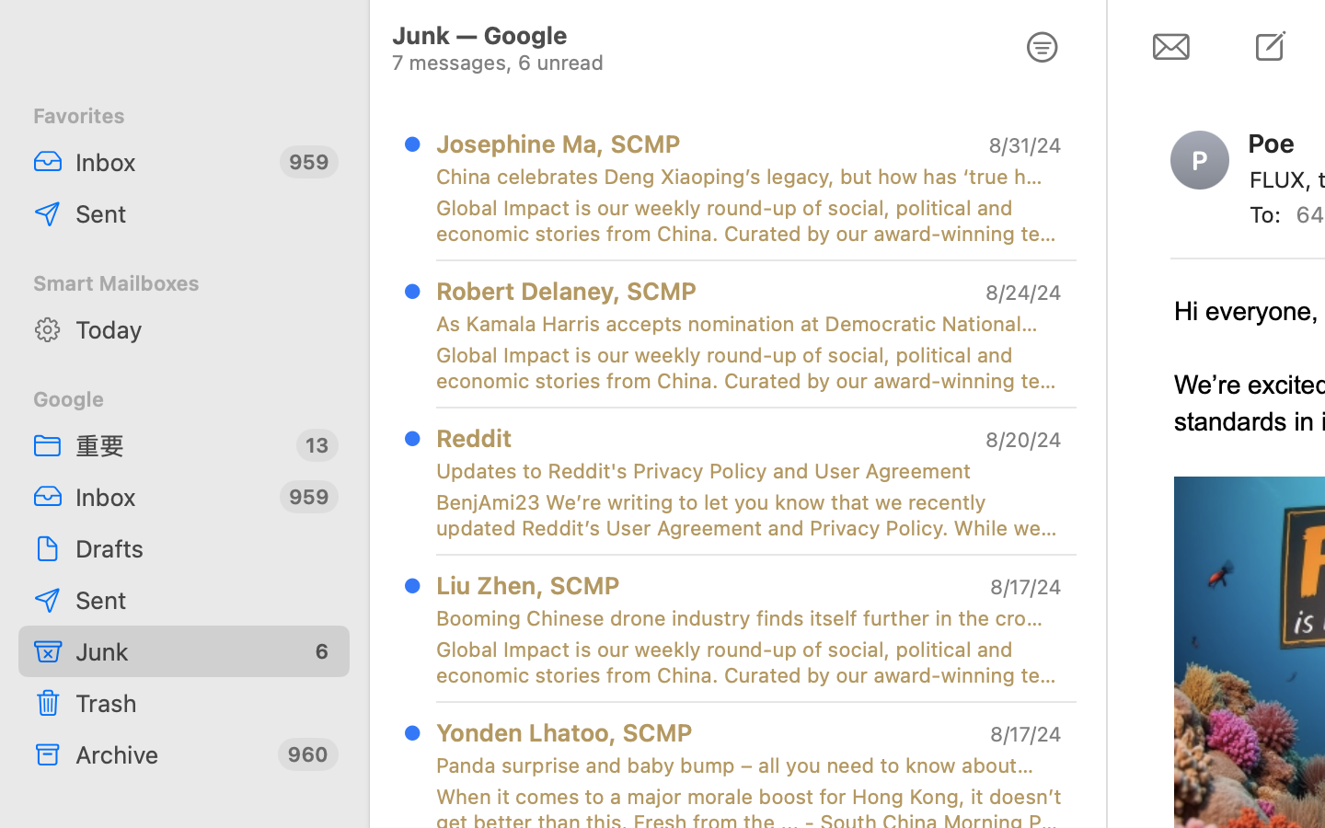 The width and height of the screenshot is (1325, 828). What do you see at coordinates (1043, 48) in the screenshot?
I see `0` at bounding box center [1043, 48].